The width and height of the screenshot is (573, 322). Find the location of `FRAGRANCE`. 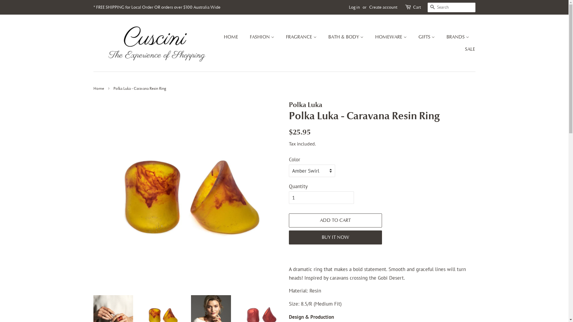

FRAGRANCE is located at coordinates (302, 37).